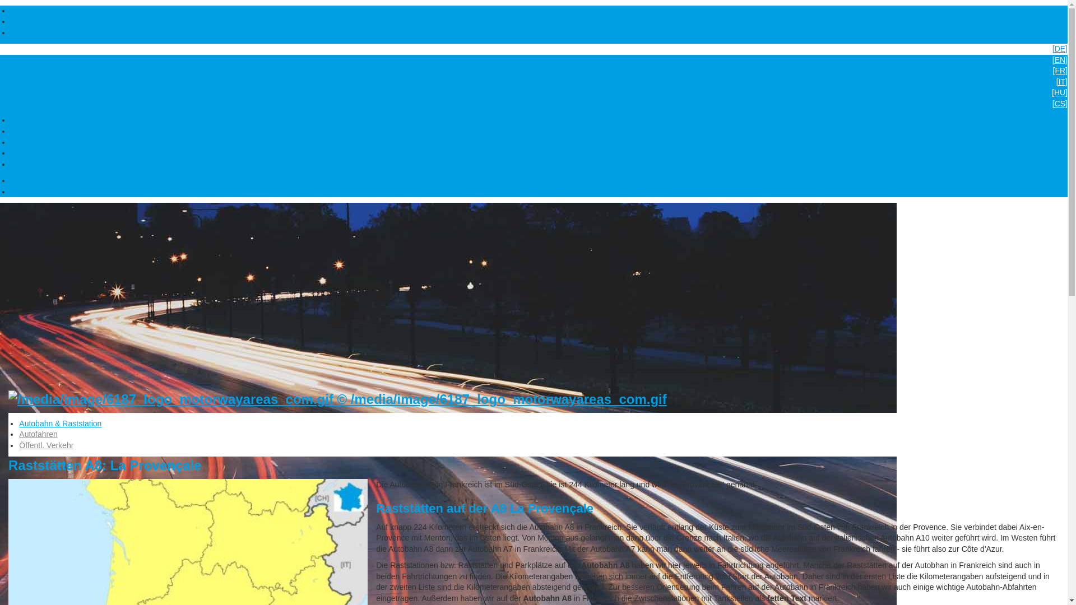  Describe the element at coordinates (539, 120) in the screenshot. I see `A` at that location.